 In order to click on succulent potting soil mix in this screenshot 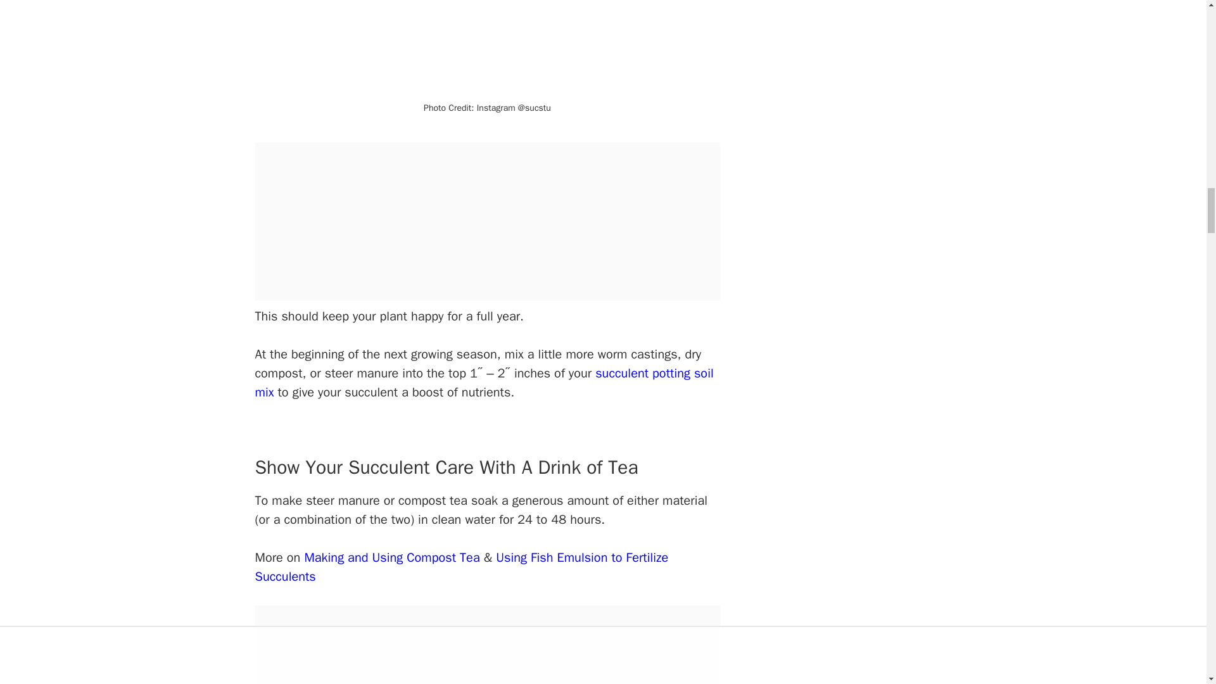, I will do `click(483, 383)`.